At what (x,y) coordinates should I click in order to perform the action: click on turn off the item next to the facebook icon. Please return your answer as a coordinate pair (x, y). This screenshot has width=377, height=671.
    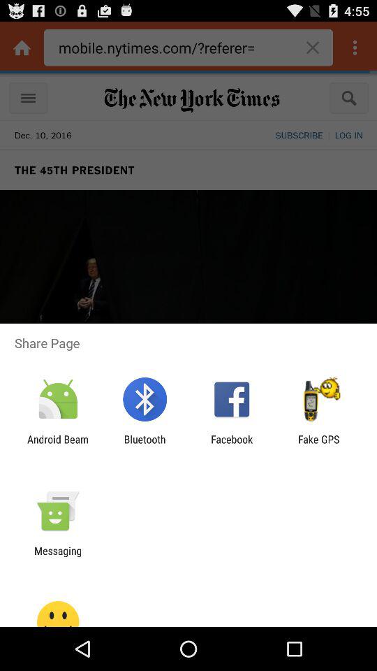
    Looking at the image, I should click on (145, 445).